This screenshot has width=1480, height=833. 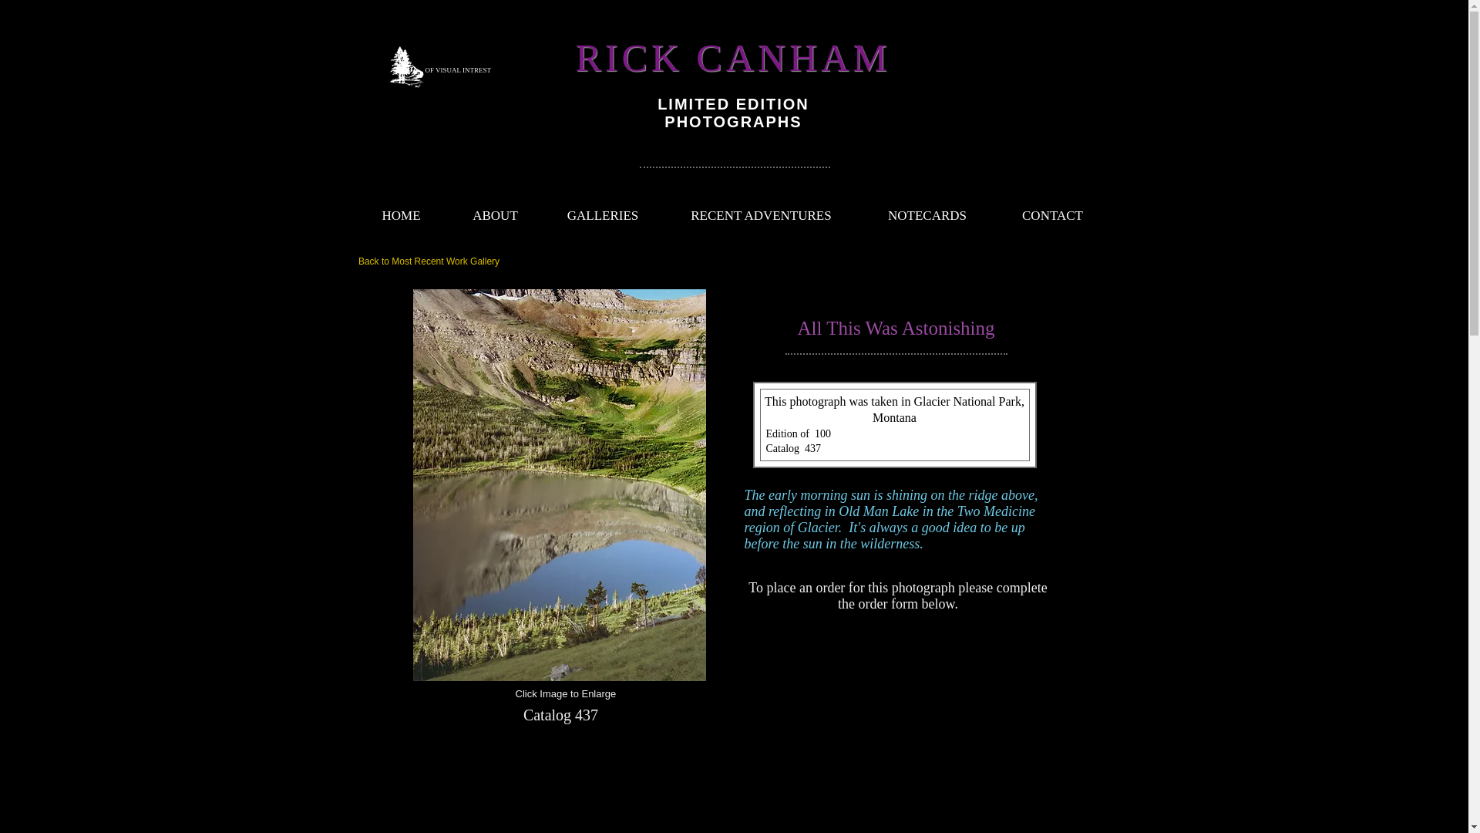 I want to click on NOTECARDS, so click(x=927, y=215).